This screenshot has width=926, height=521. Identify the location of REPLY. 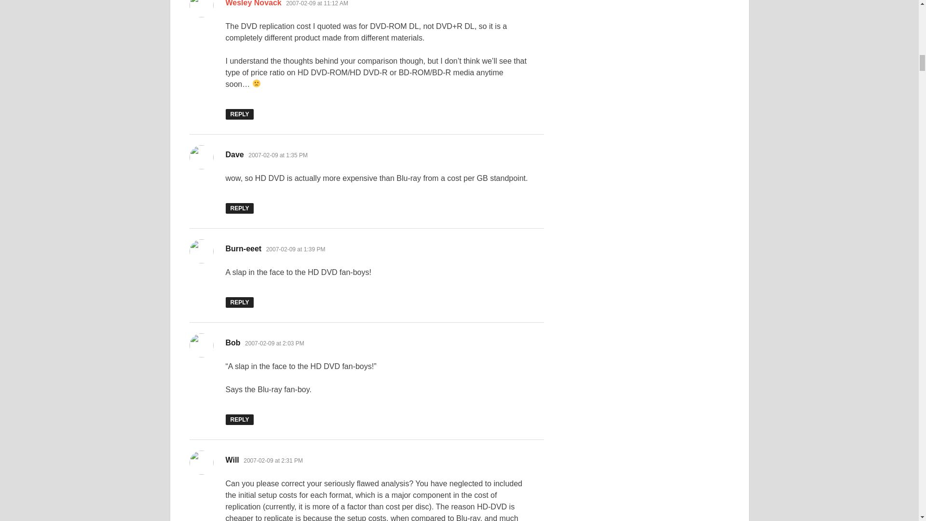
(240, 208).